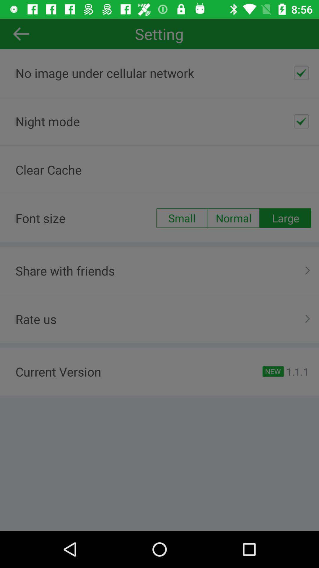 This screenshot has width=319, height=568. Describe the element at coordinates (301, 121) in the screenshot. I see `click icon above clear cache app` at that location.